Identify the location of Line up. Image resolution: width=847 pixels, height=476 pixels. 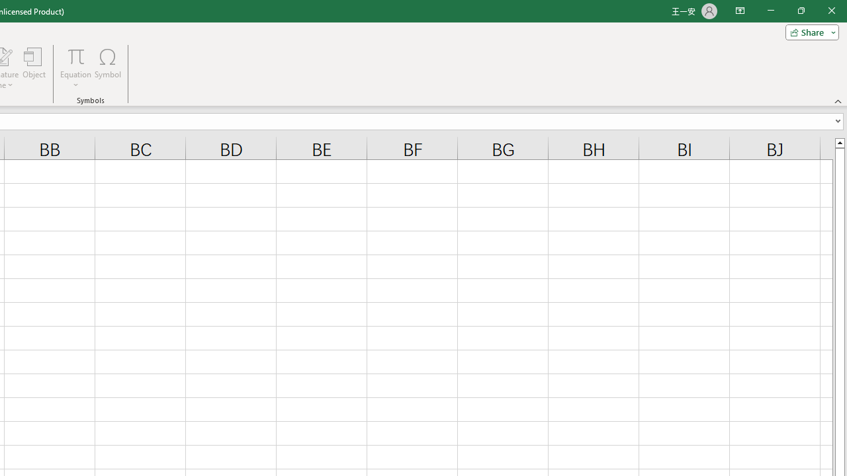
(839, 142).